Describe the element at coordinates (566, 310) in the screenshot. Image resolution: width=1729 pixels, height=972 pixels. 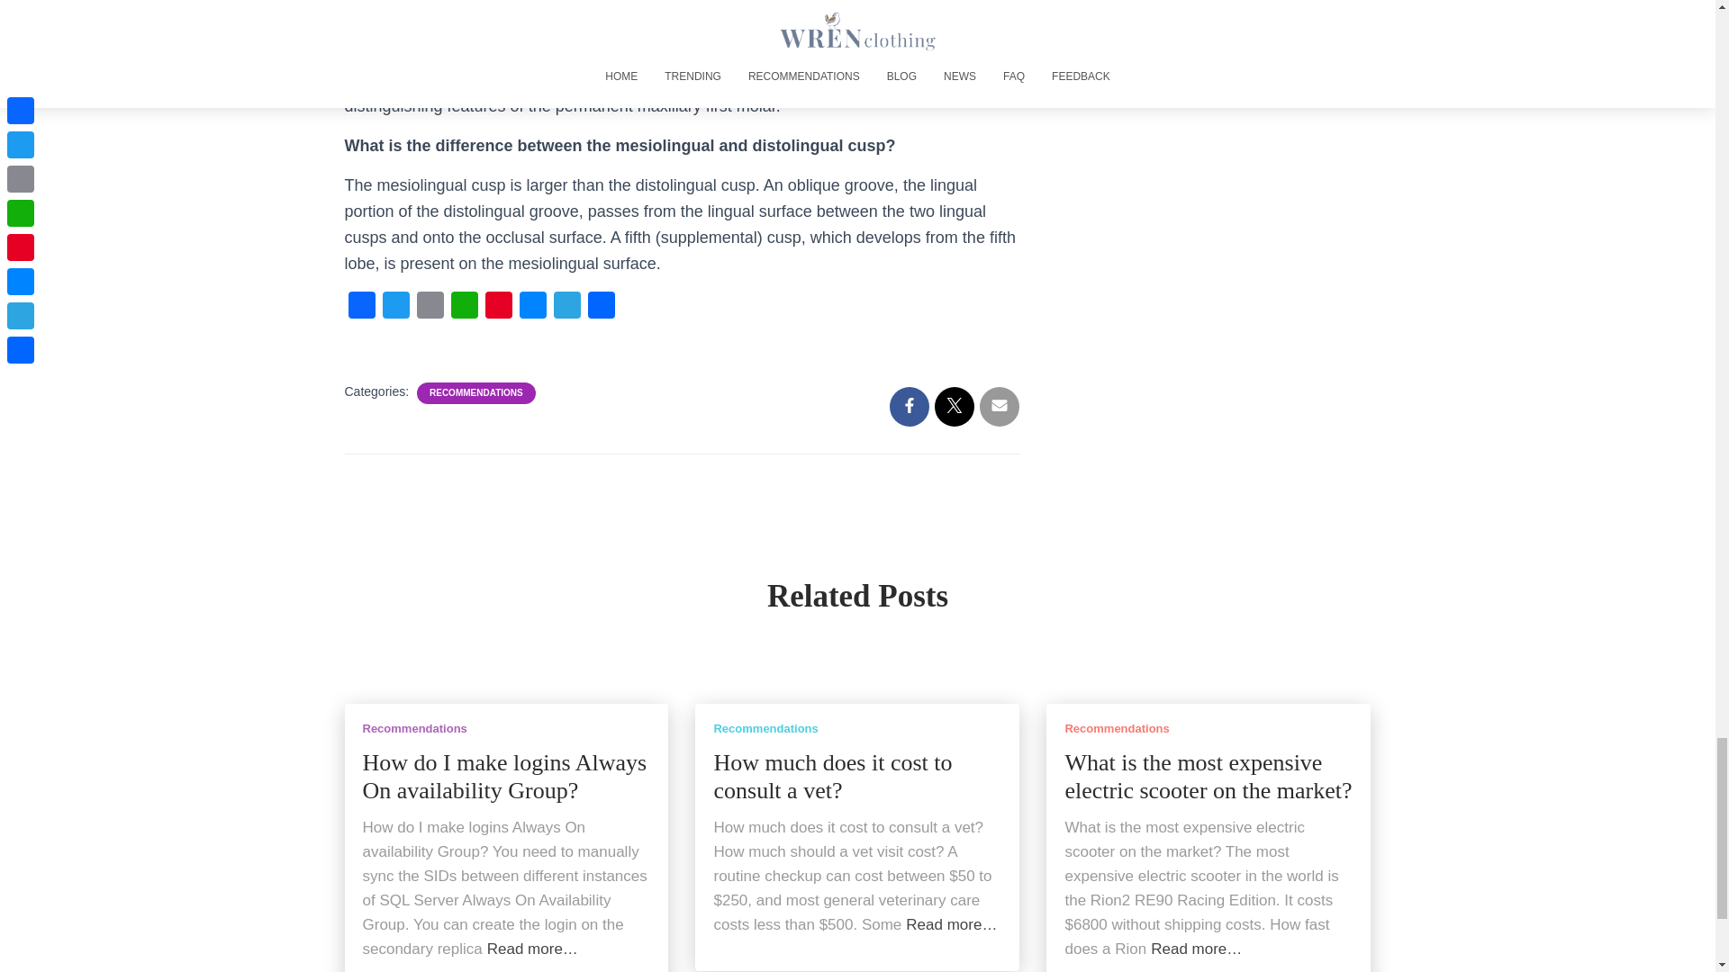
I see `Telegram` at that location.